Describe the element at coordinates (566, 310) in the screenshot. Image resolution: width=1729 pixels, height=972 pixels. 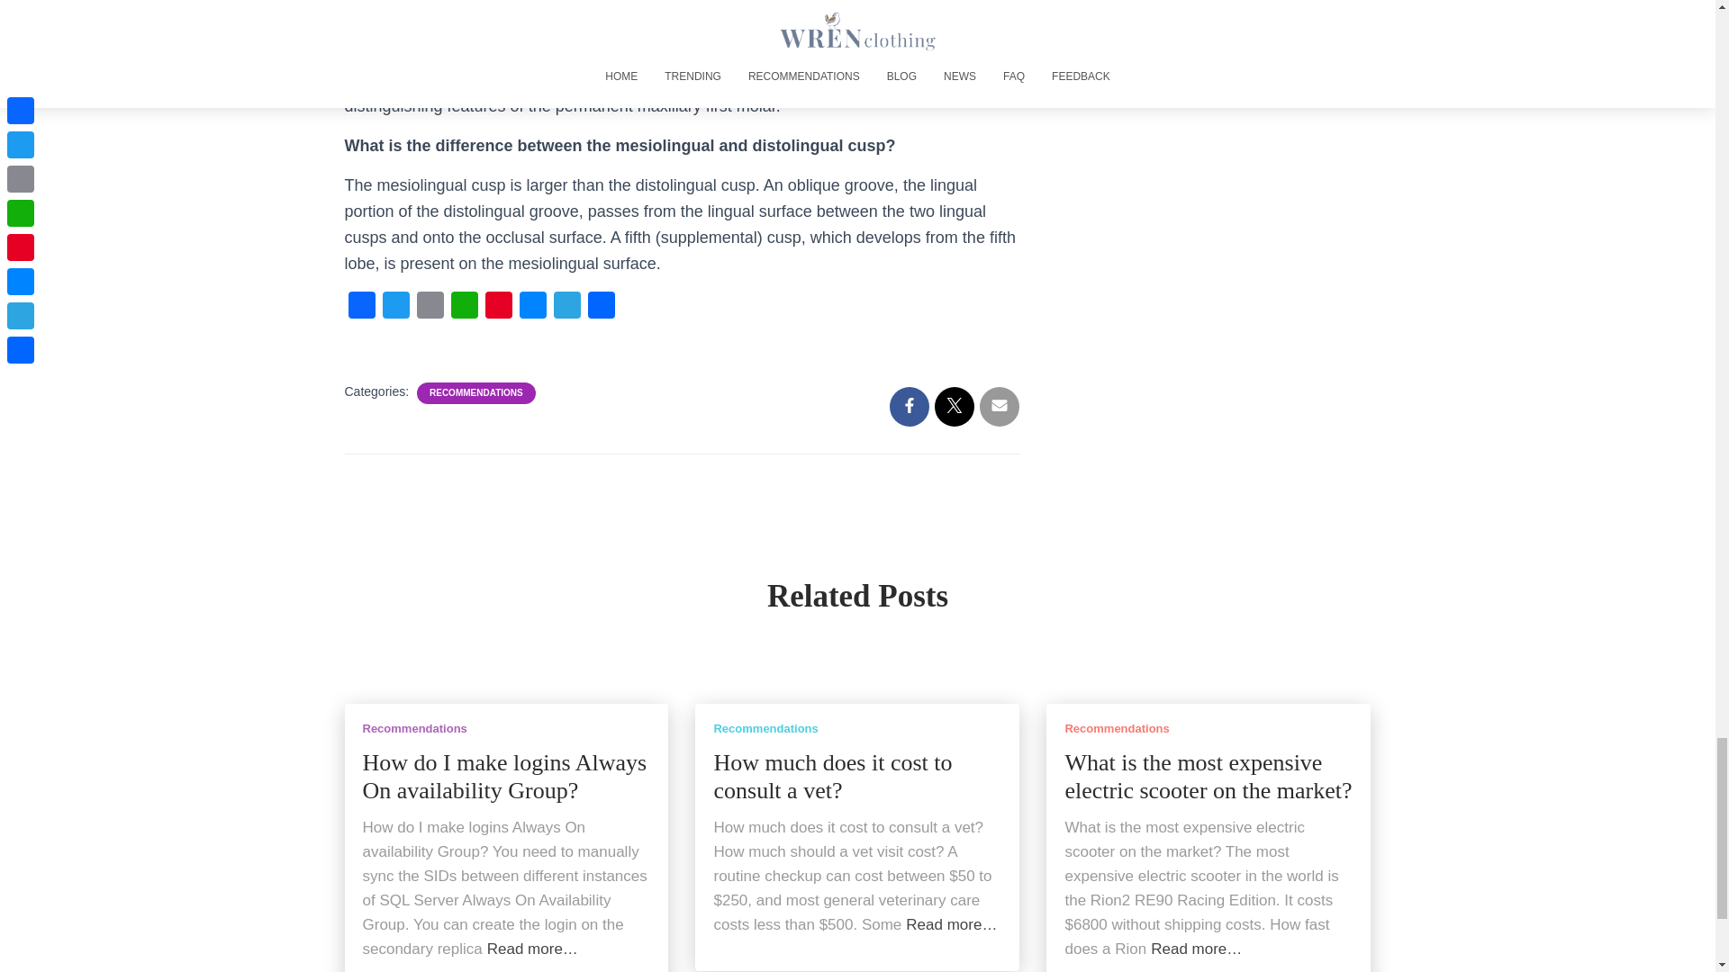
I see `Telegram` at that location.